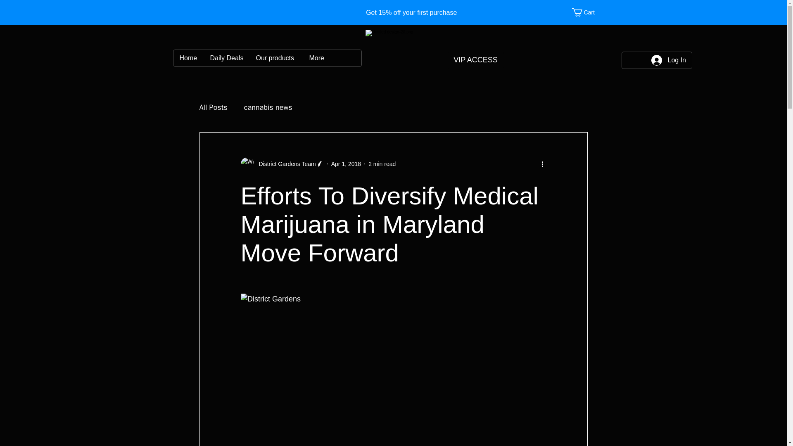 This screenshot has height=446, width=793. What do you see at coordinates (282, 164) in the screenshot?
I see `District Gardens Team` at bounding box center [282, 164].